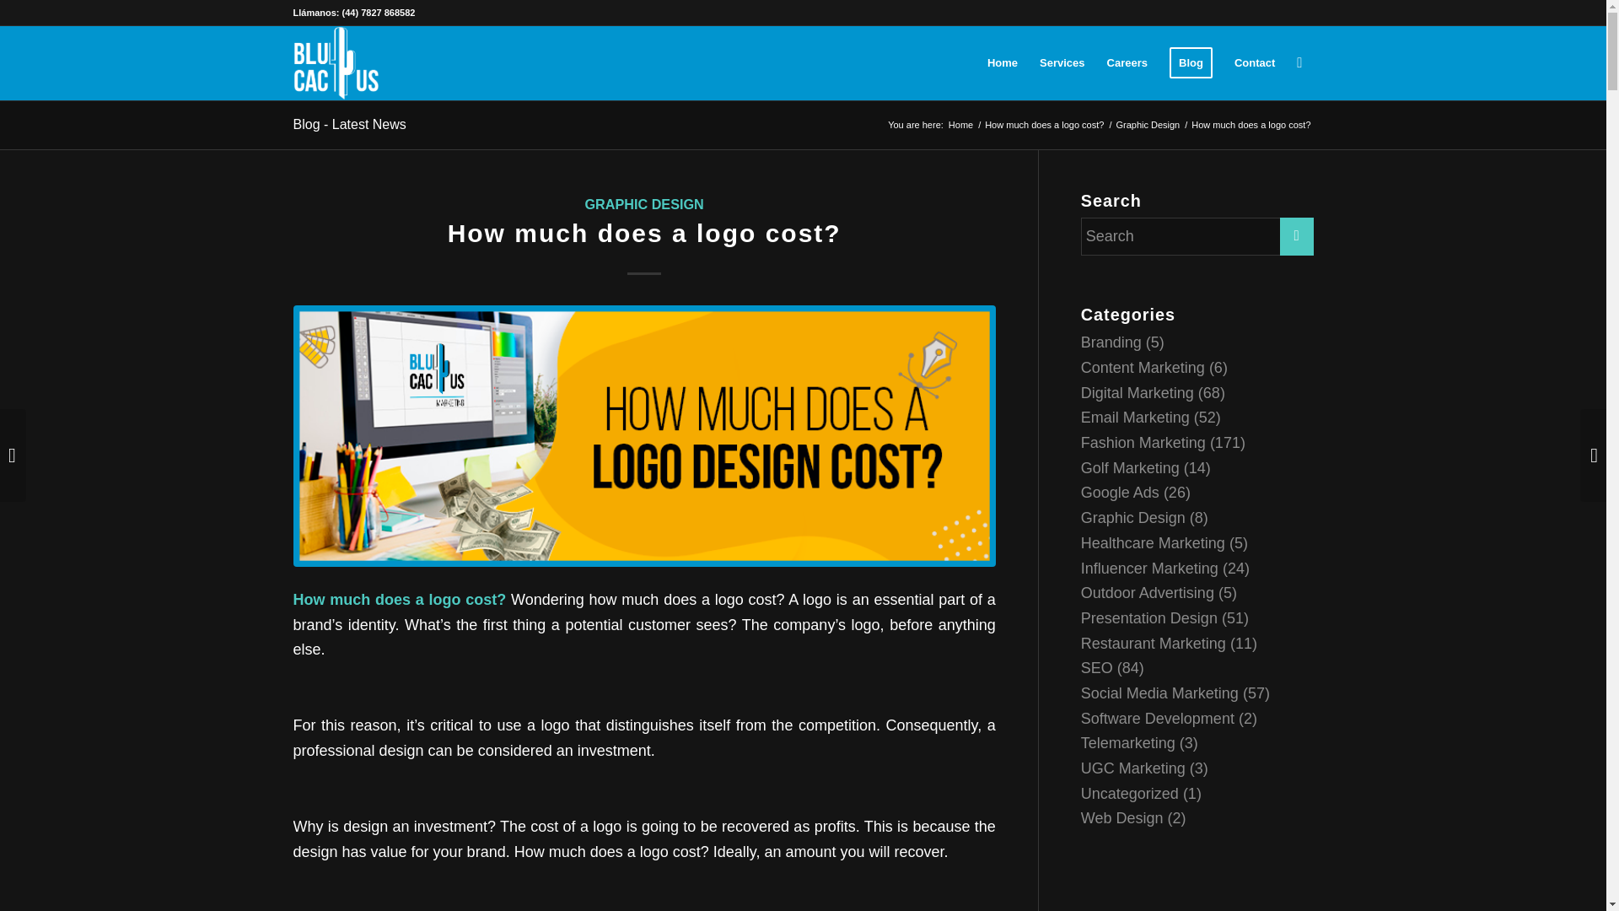 This screenshot has width=1619, height=911. Describe the element at coordinates (1062, 62) in the screenshot. I see `Services` at that location.